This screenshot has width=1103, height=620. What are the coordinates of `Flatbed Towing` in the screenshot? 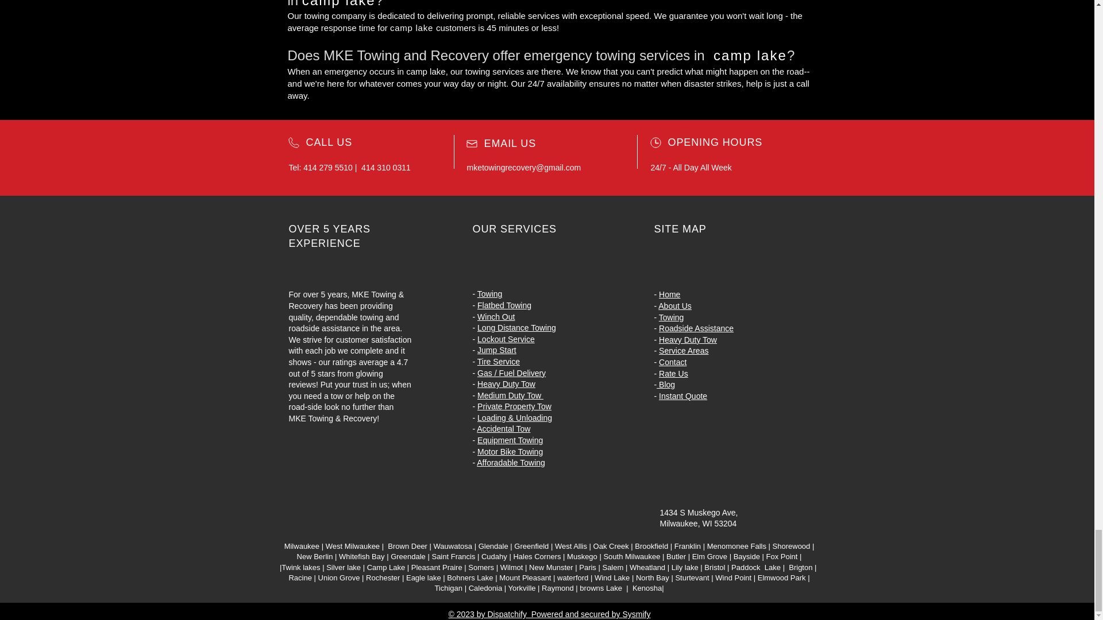 It's located at (504, 305).